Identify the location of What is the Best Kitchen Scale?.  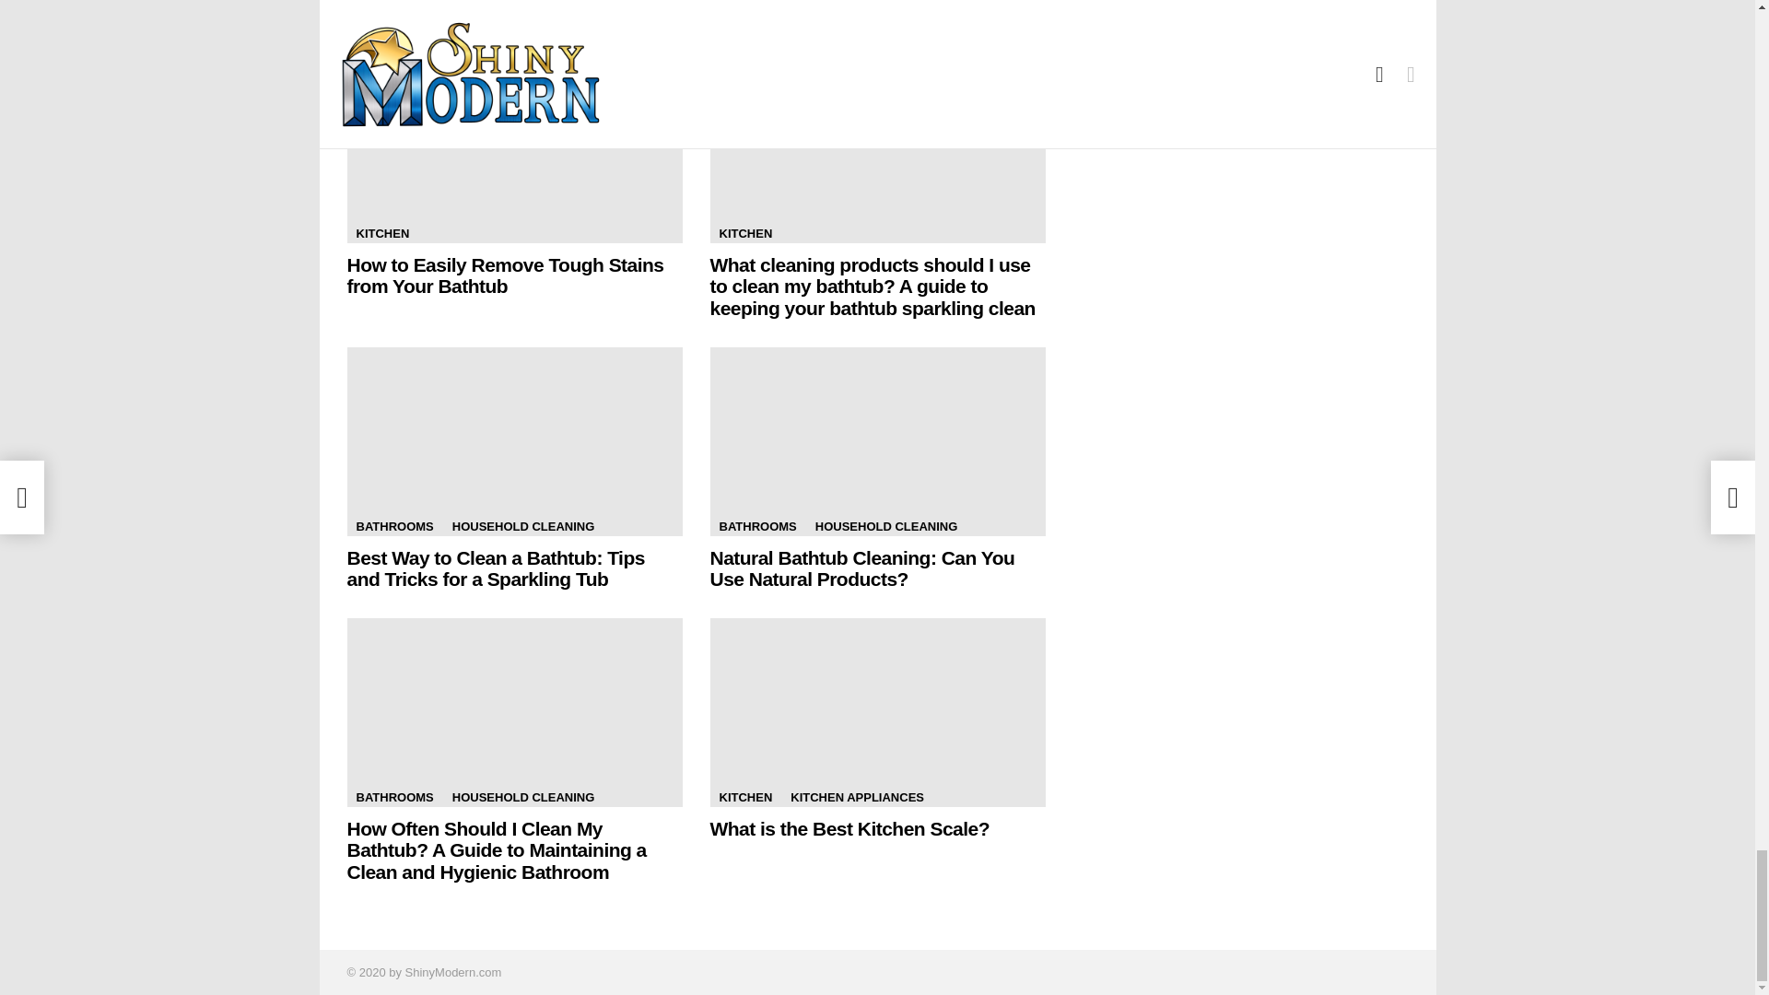
(877, 711).